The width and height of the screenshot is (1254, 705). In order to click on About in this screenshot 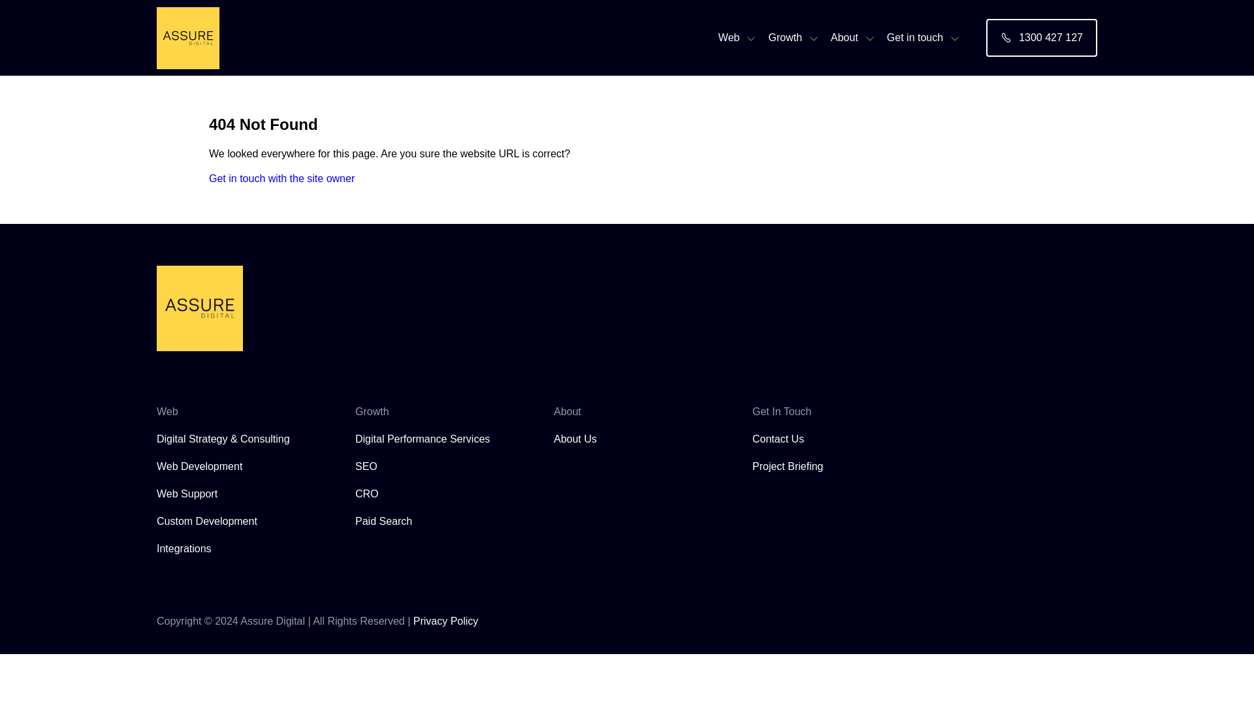, I will do `click(852, 37)`.